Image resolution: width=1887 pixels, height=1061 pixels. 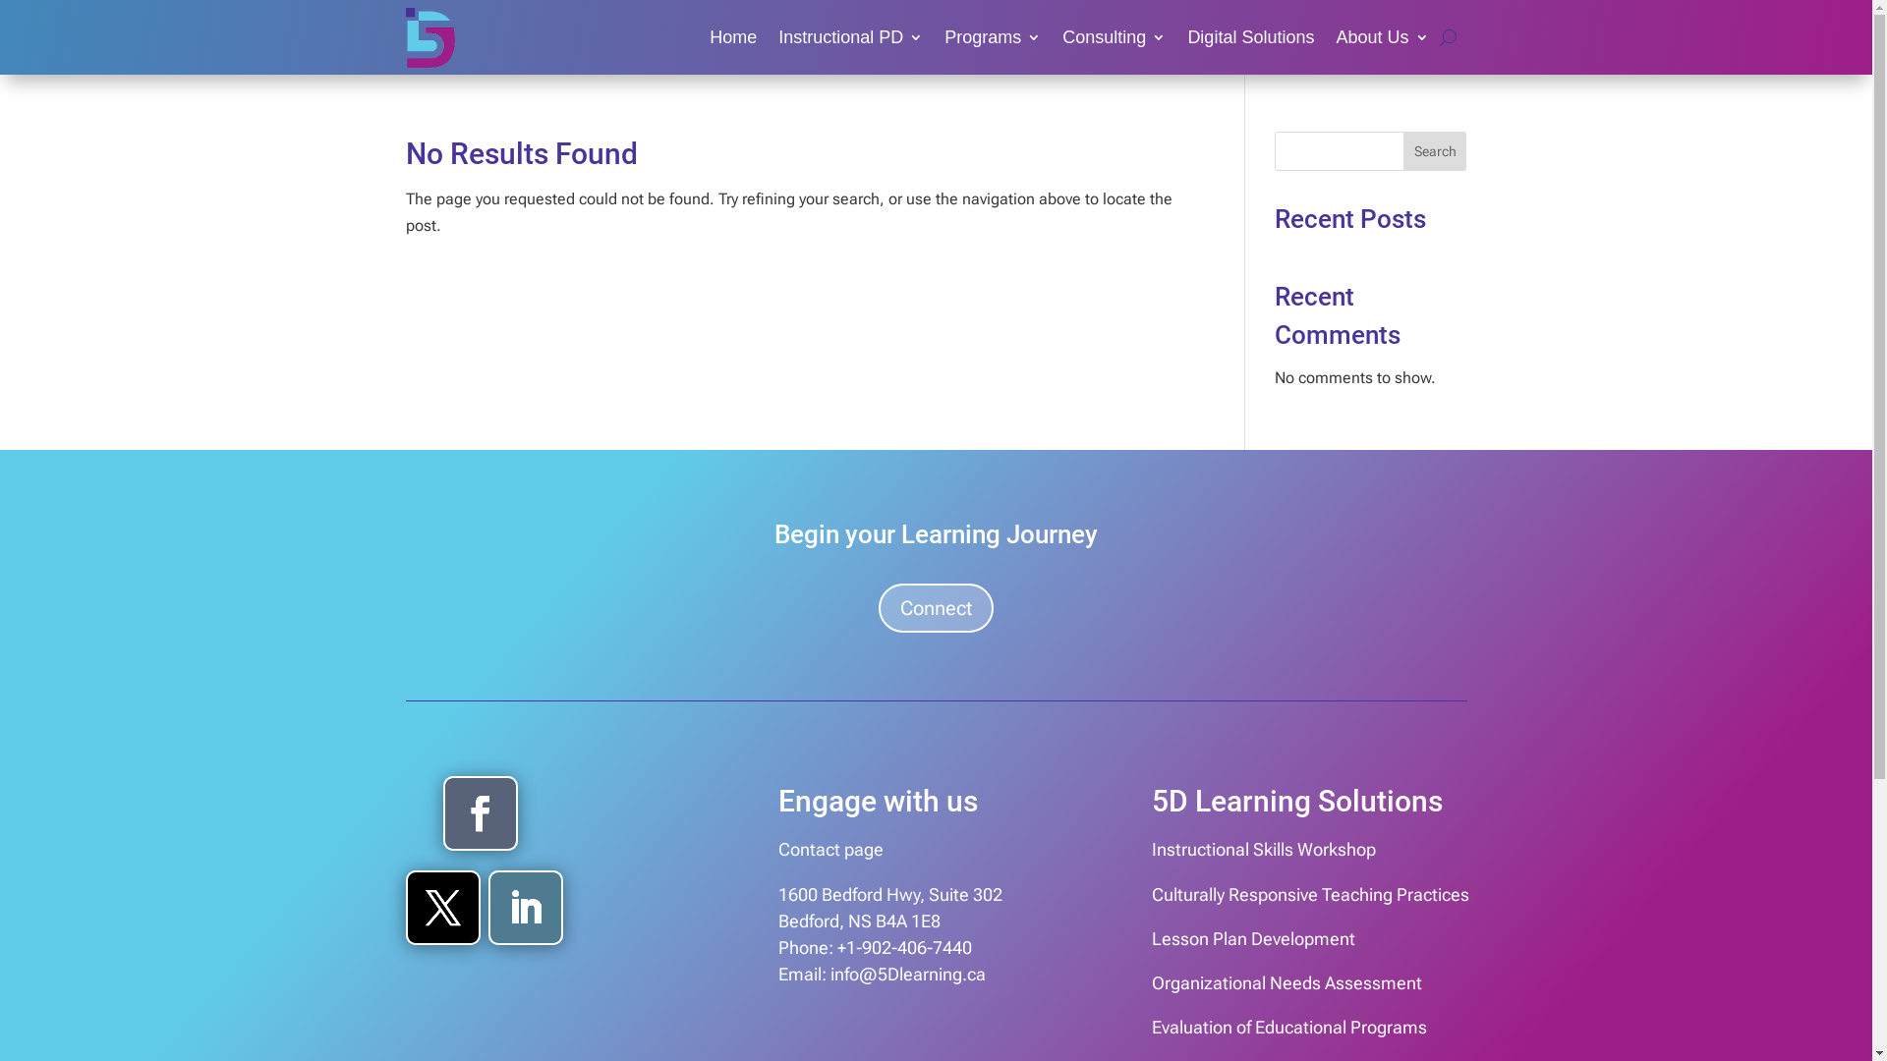 I want to click on Programs, so click(x=993, y=37).